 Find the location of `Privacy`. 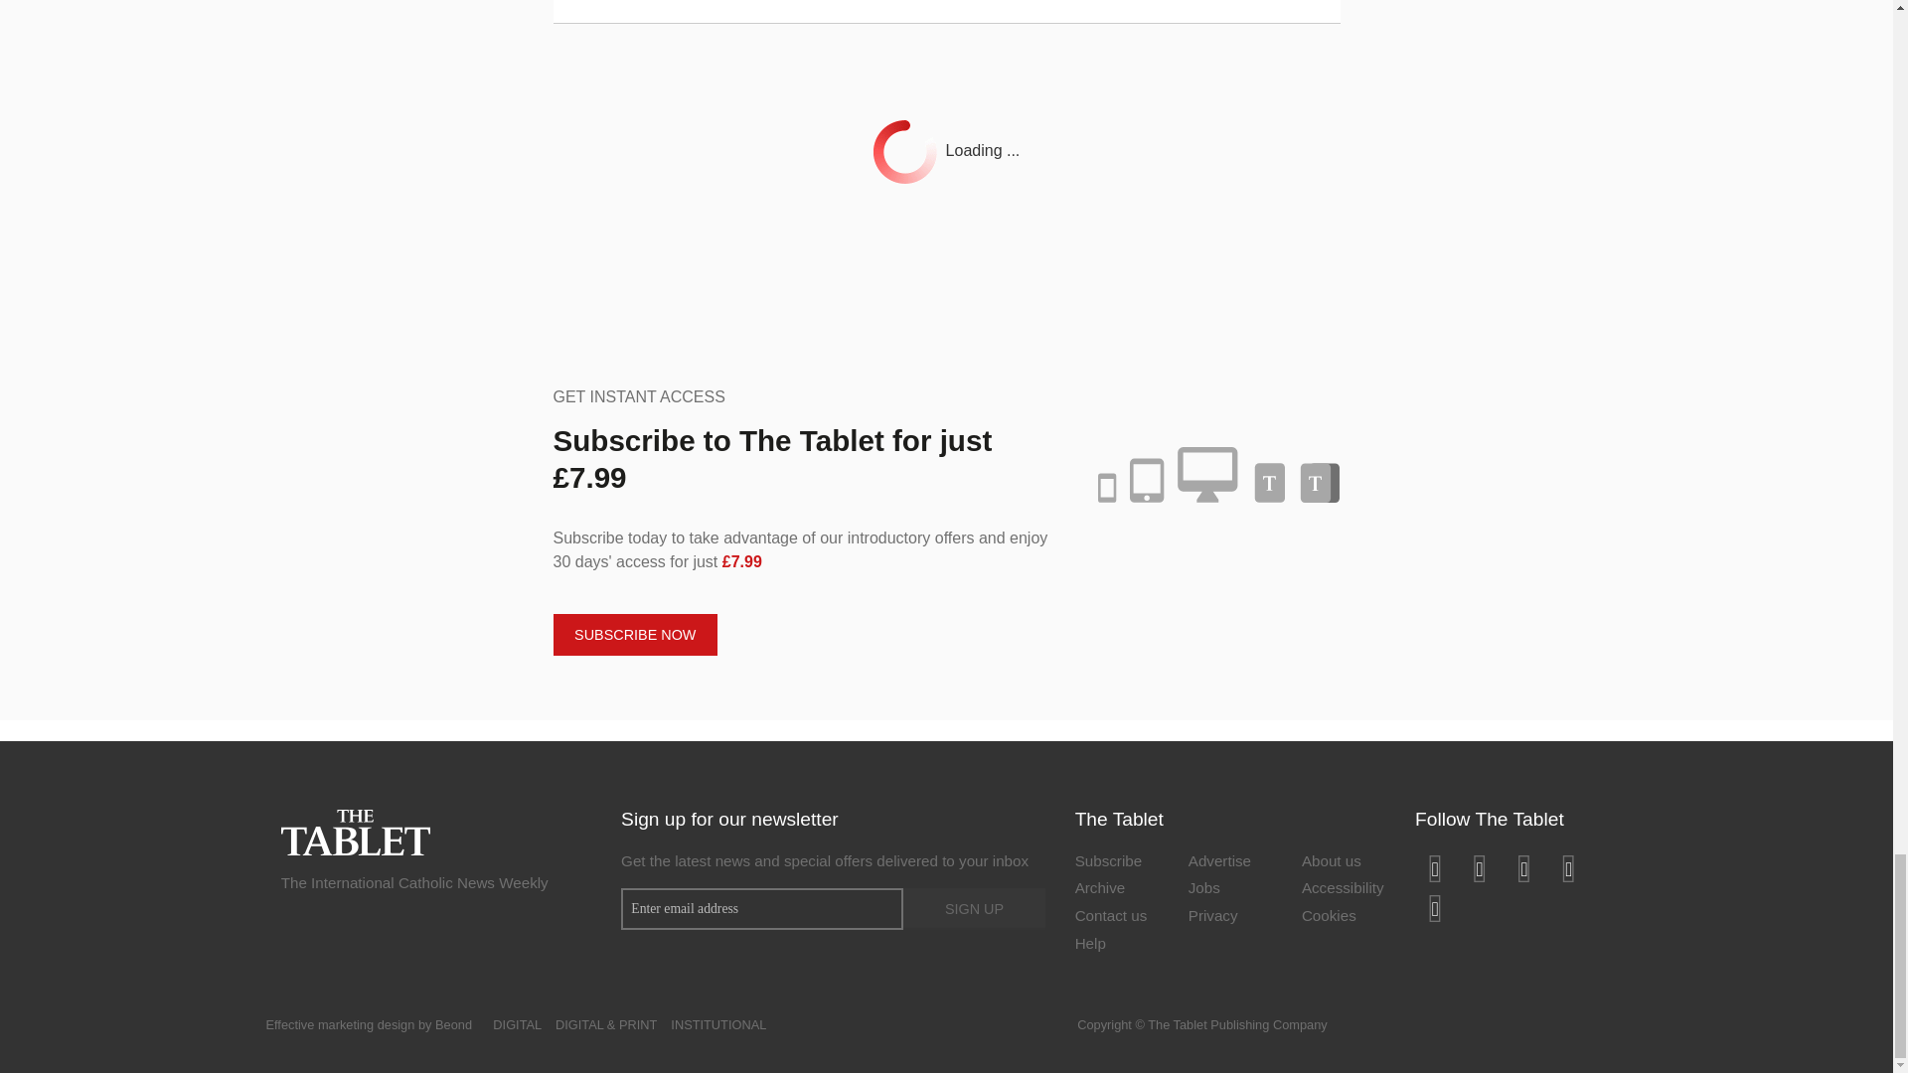

Privacy is located at coordinates (1230, 918).